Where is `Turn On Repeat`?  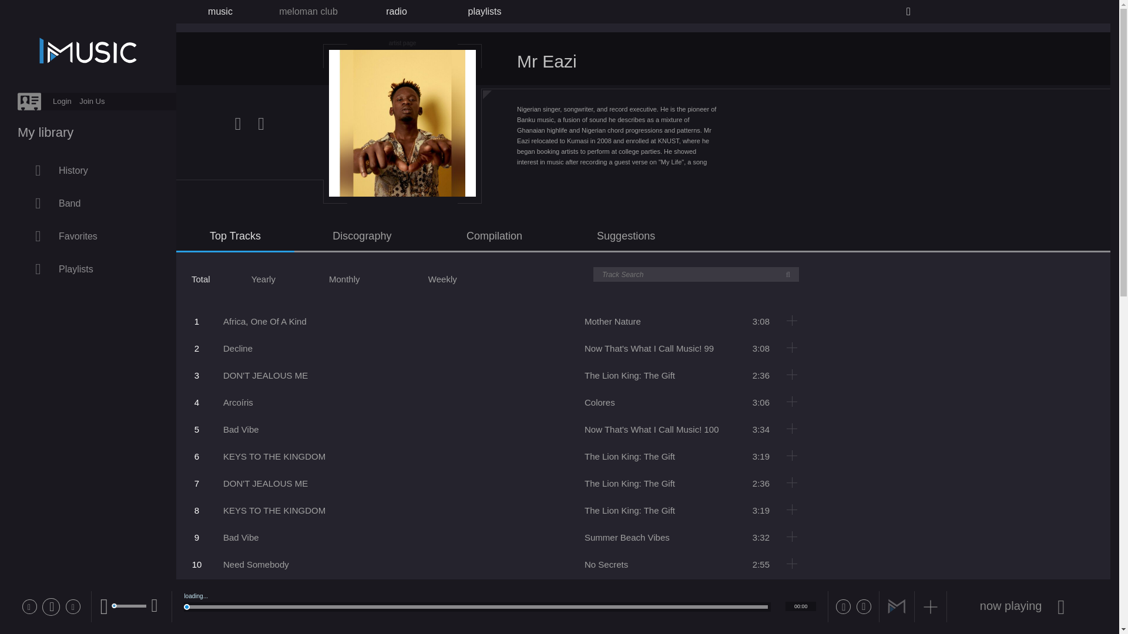
Turn On Repeat is located at coordinates (864, 606).